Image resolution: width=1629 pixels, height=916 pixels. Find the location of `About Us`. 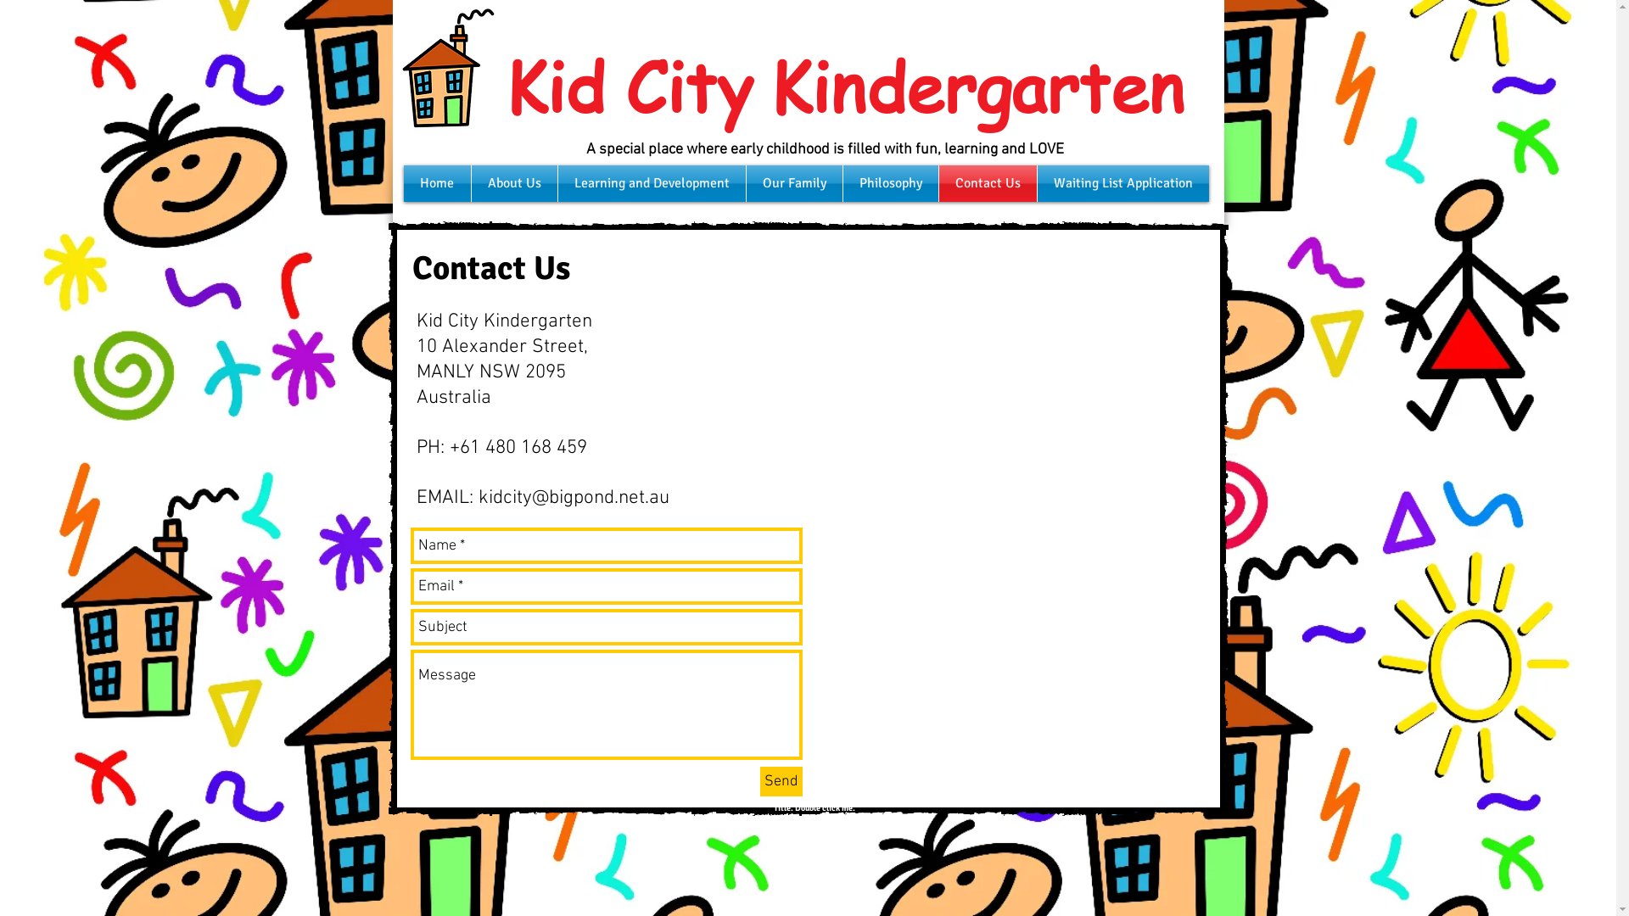

About Us is located at coordinates (514, 183).